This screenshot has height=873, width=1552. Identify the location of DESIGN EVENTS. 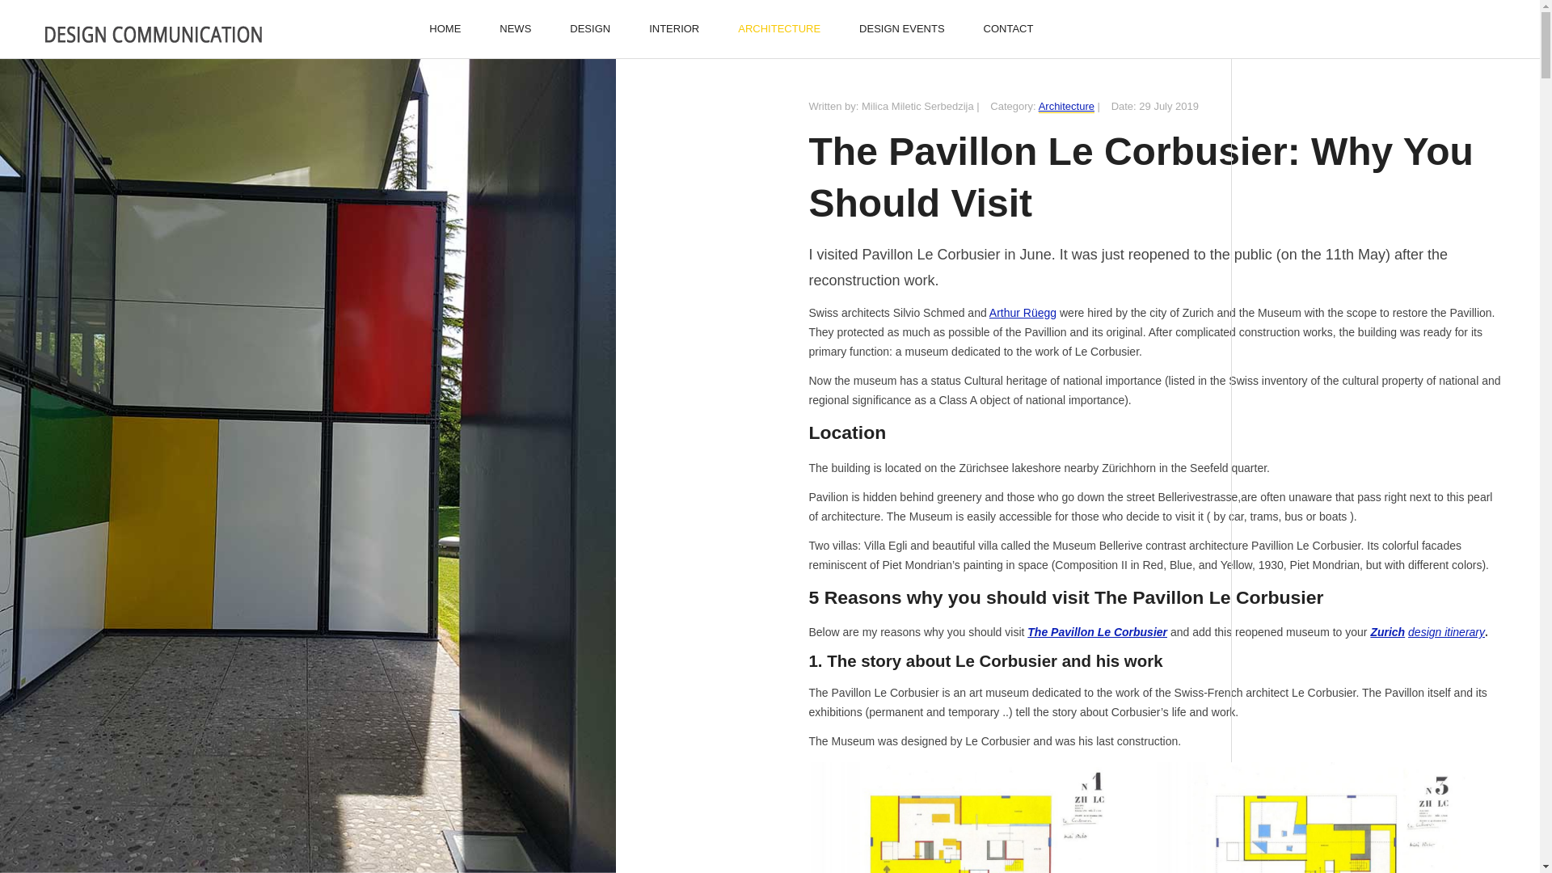
(901, 29).